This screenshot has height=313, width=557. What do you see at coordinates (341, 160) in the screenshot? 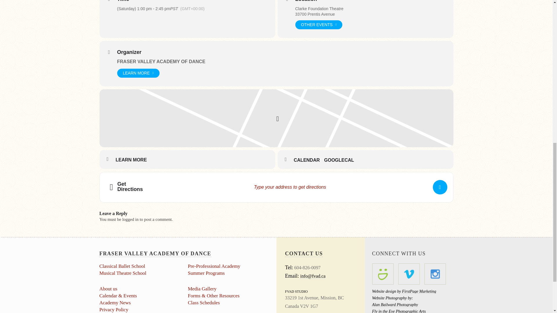
I see `Add to google calendar` at bounding box center [341, 160].